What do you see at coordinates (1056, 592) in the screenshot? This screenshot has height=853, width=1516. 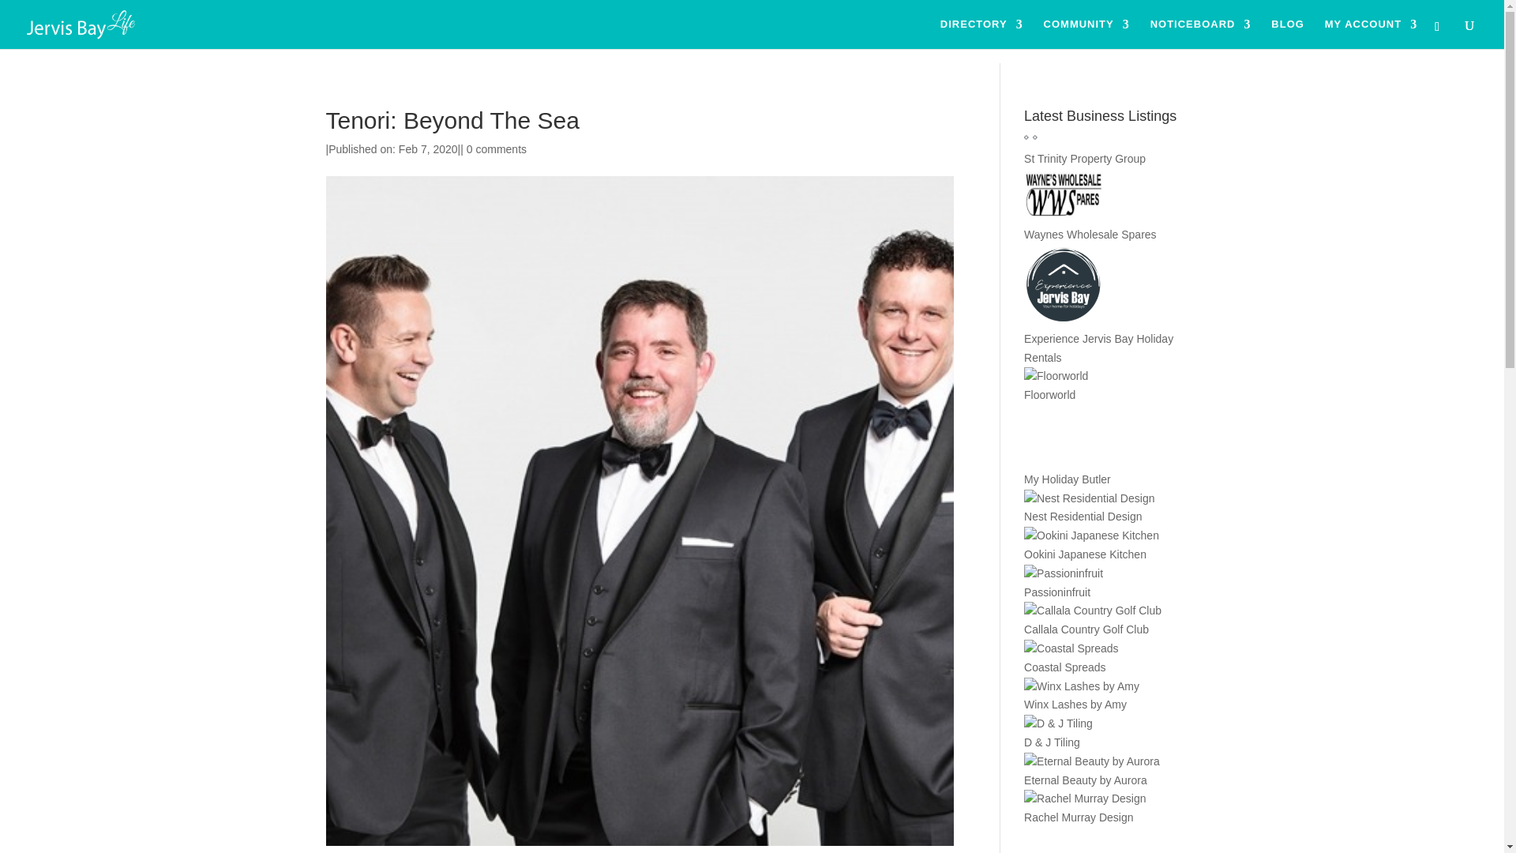 I see `Passioninfruit` at bounding box center [1056, 592].